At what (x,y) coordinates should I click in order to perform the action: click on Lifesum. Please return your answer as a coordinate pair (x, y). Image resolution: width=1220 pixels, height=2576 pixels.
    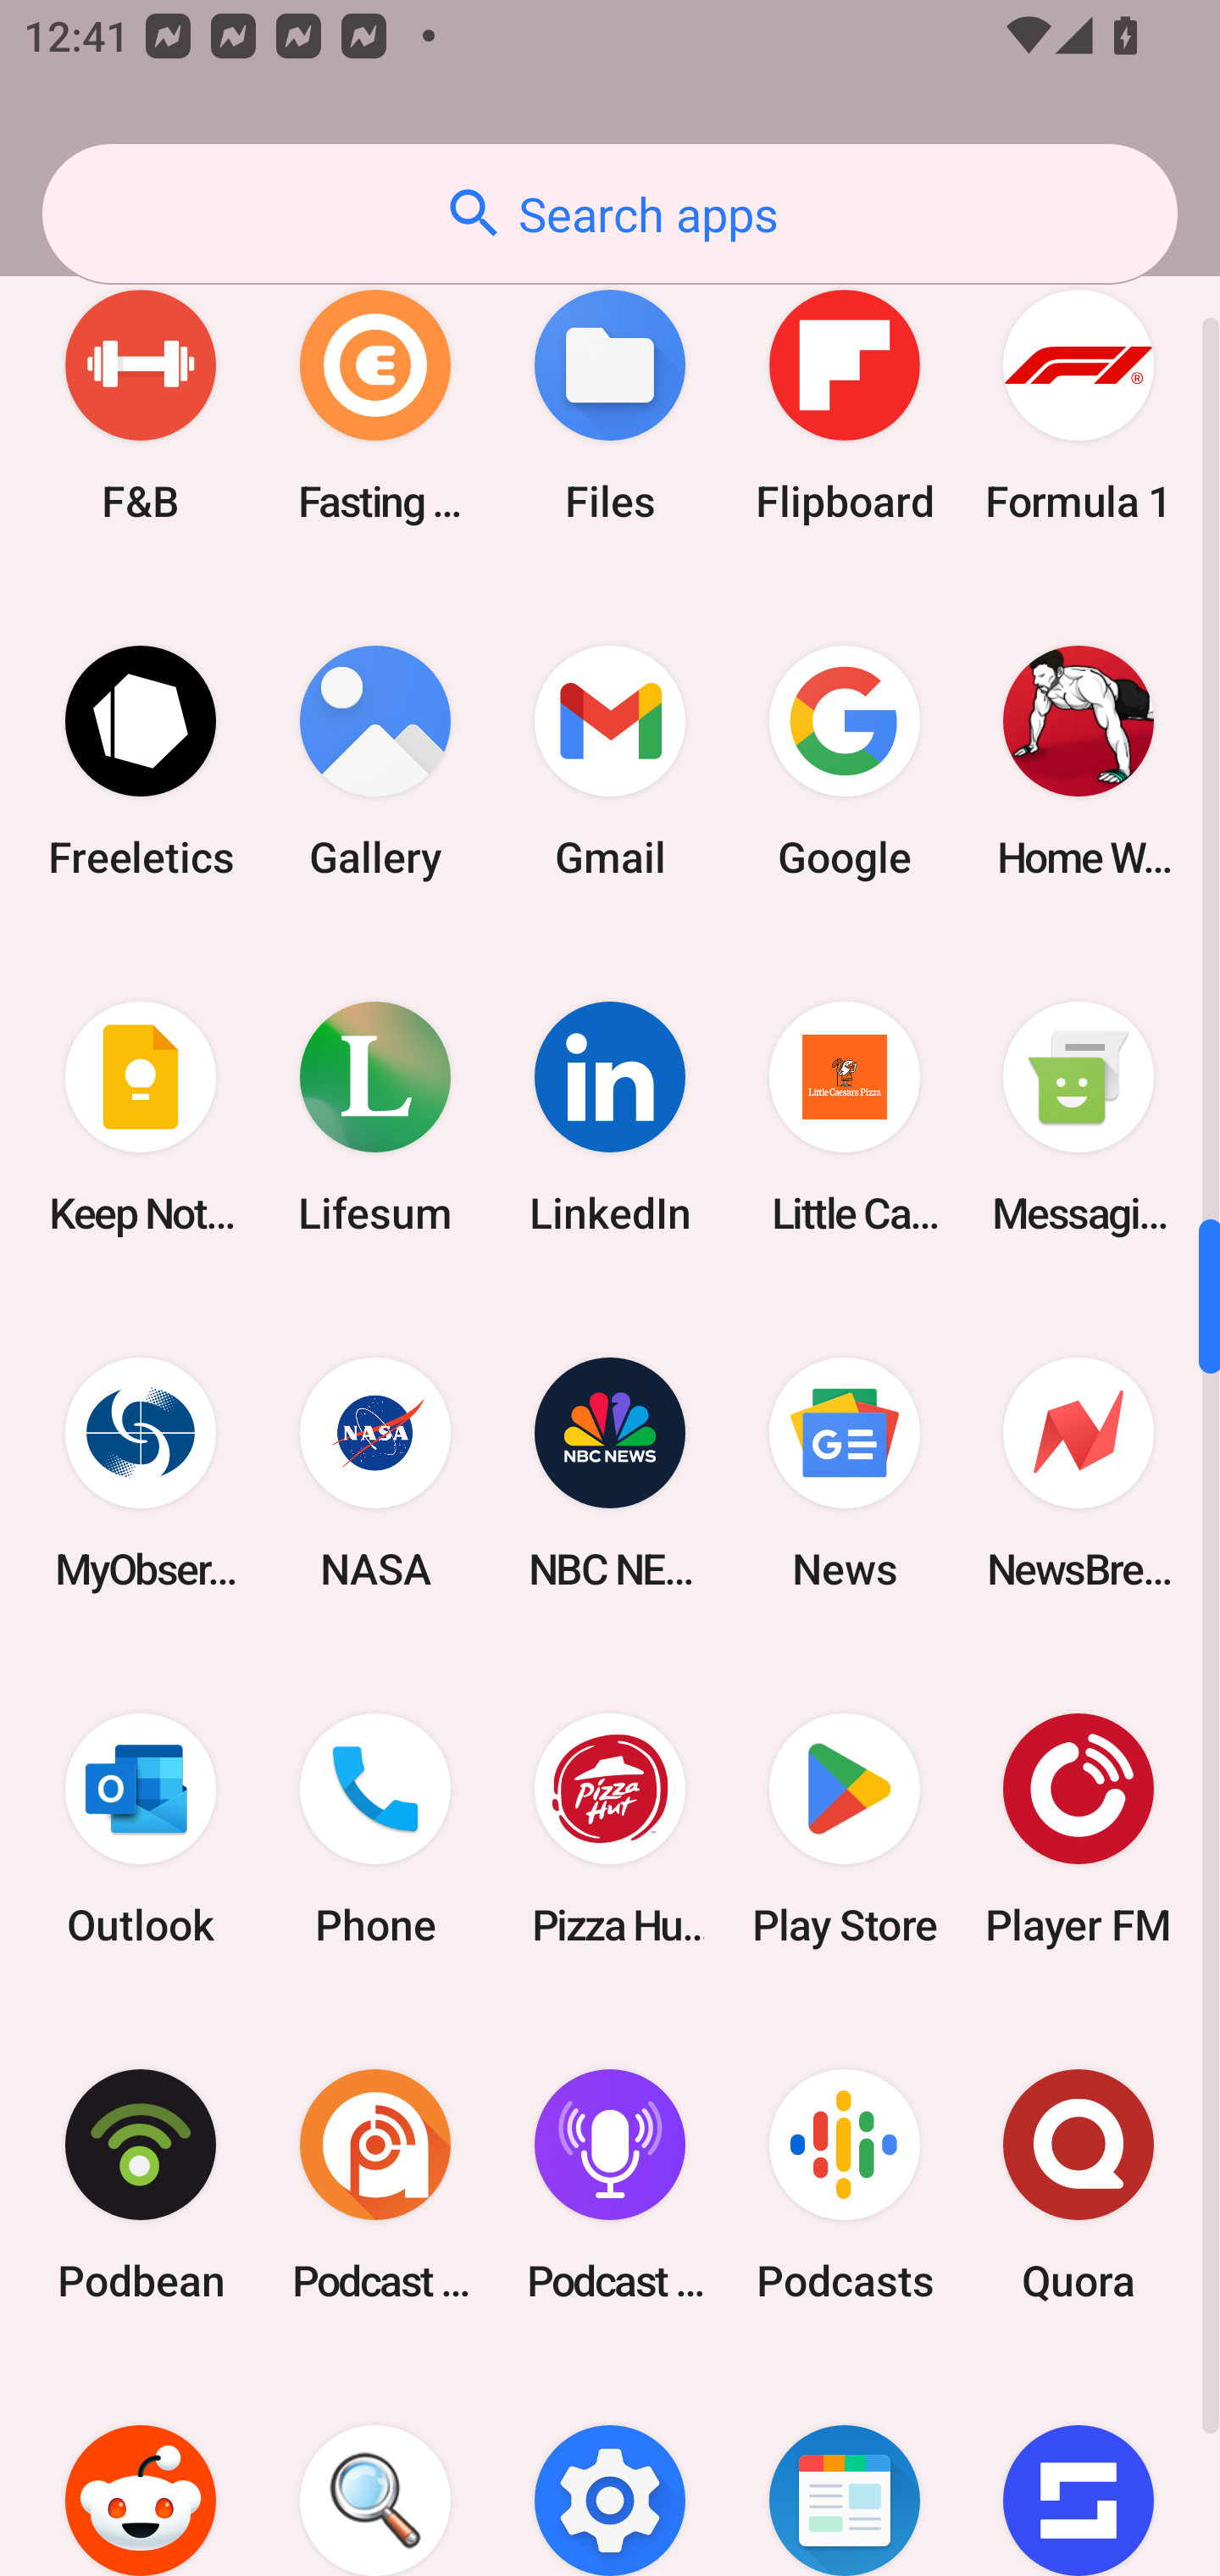
    Looking at the image, I should click on (375, 1118).